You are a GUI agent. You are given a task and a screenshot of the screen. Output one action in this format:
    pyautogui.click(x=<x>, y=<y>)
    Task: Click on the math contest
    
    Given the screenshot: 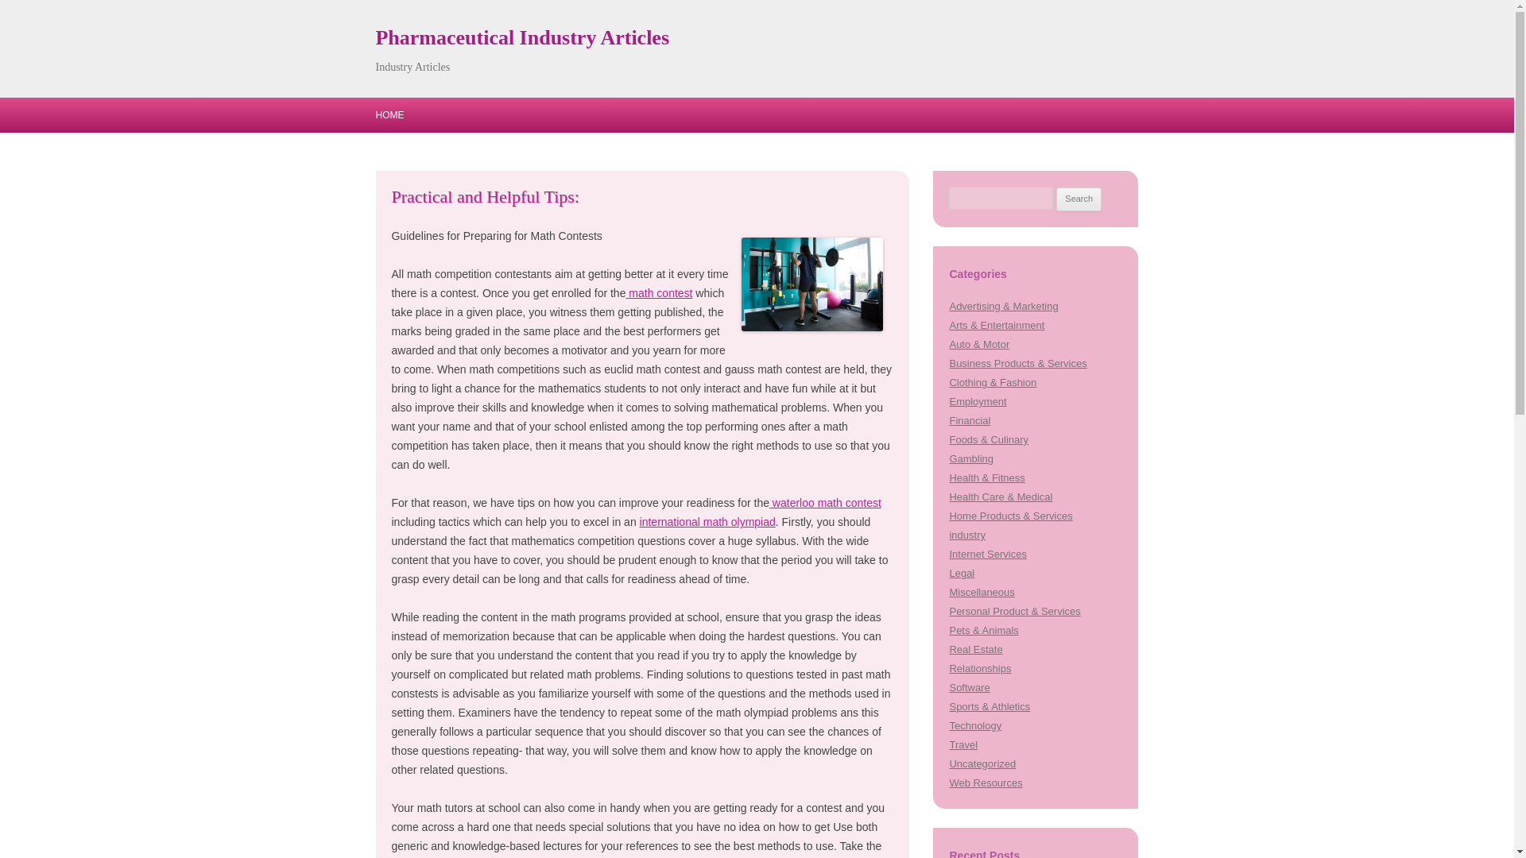 What is the action you would take?
    pyautogui.click(x=659, y=292)
    